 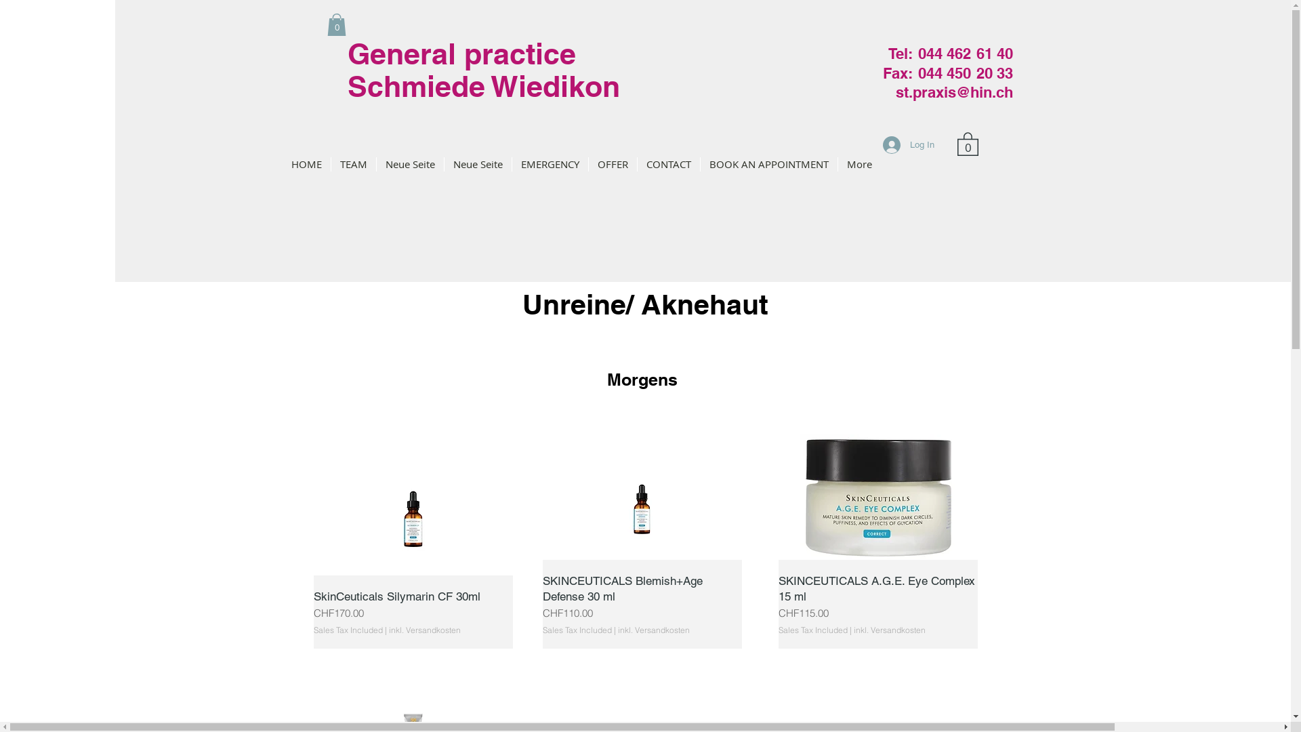 I want to click on CONTACT, so click(x=668, y=164).